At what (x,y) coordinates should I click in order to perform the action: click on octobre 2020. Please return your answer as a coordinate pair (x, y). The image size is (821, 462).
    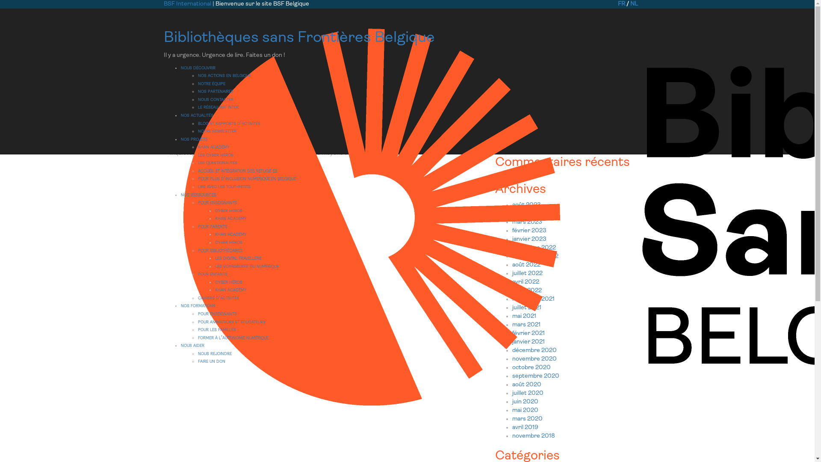
    Looking at the image, I should click on (532, 368).